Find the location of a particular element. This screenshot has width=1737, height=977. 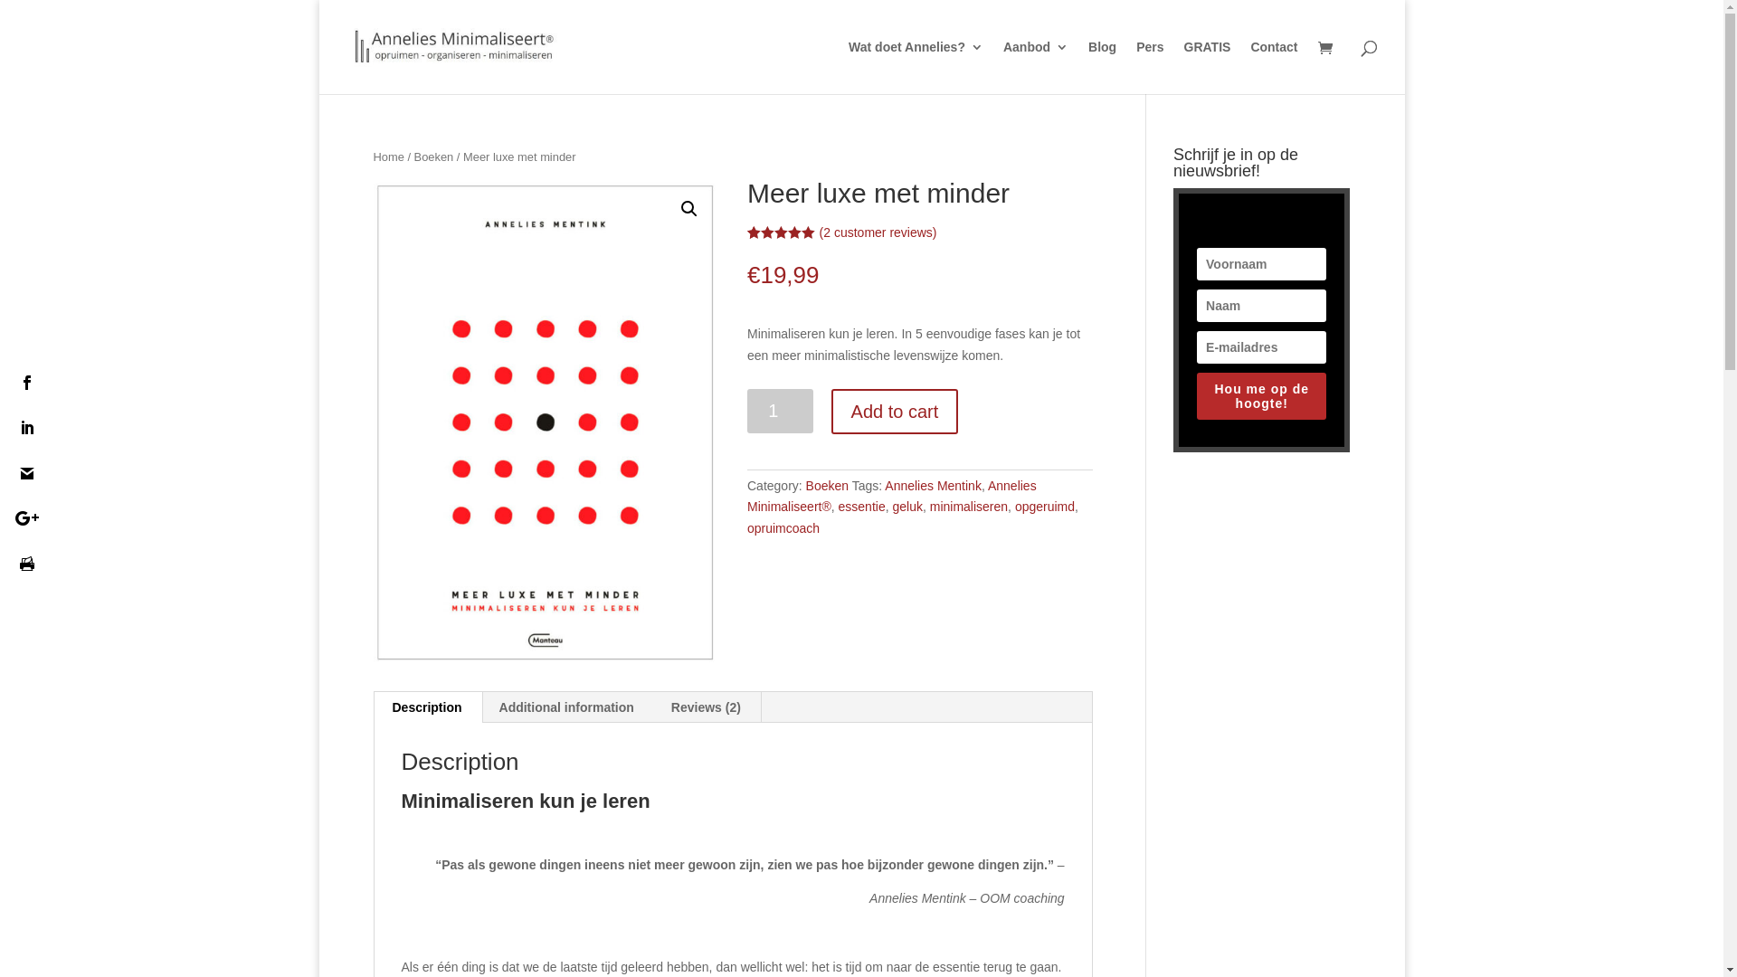

Annelies Mentink is located at coordinates (934, 485).